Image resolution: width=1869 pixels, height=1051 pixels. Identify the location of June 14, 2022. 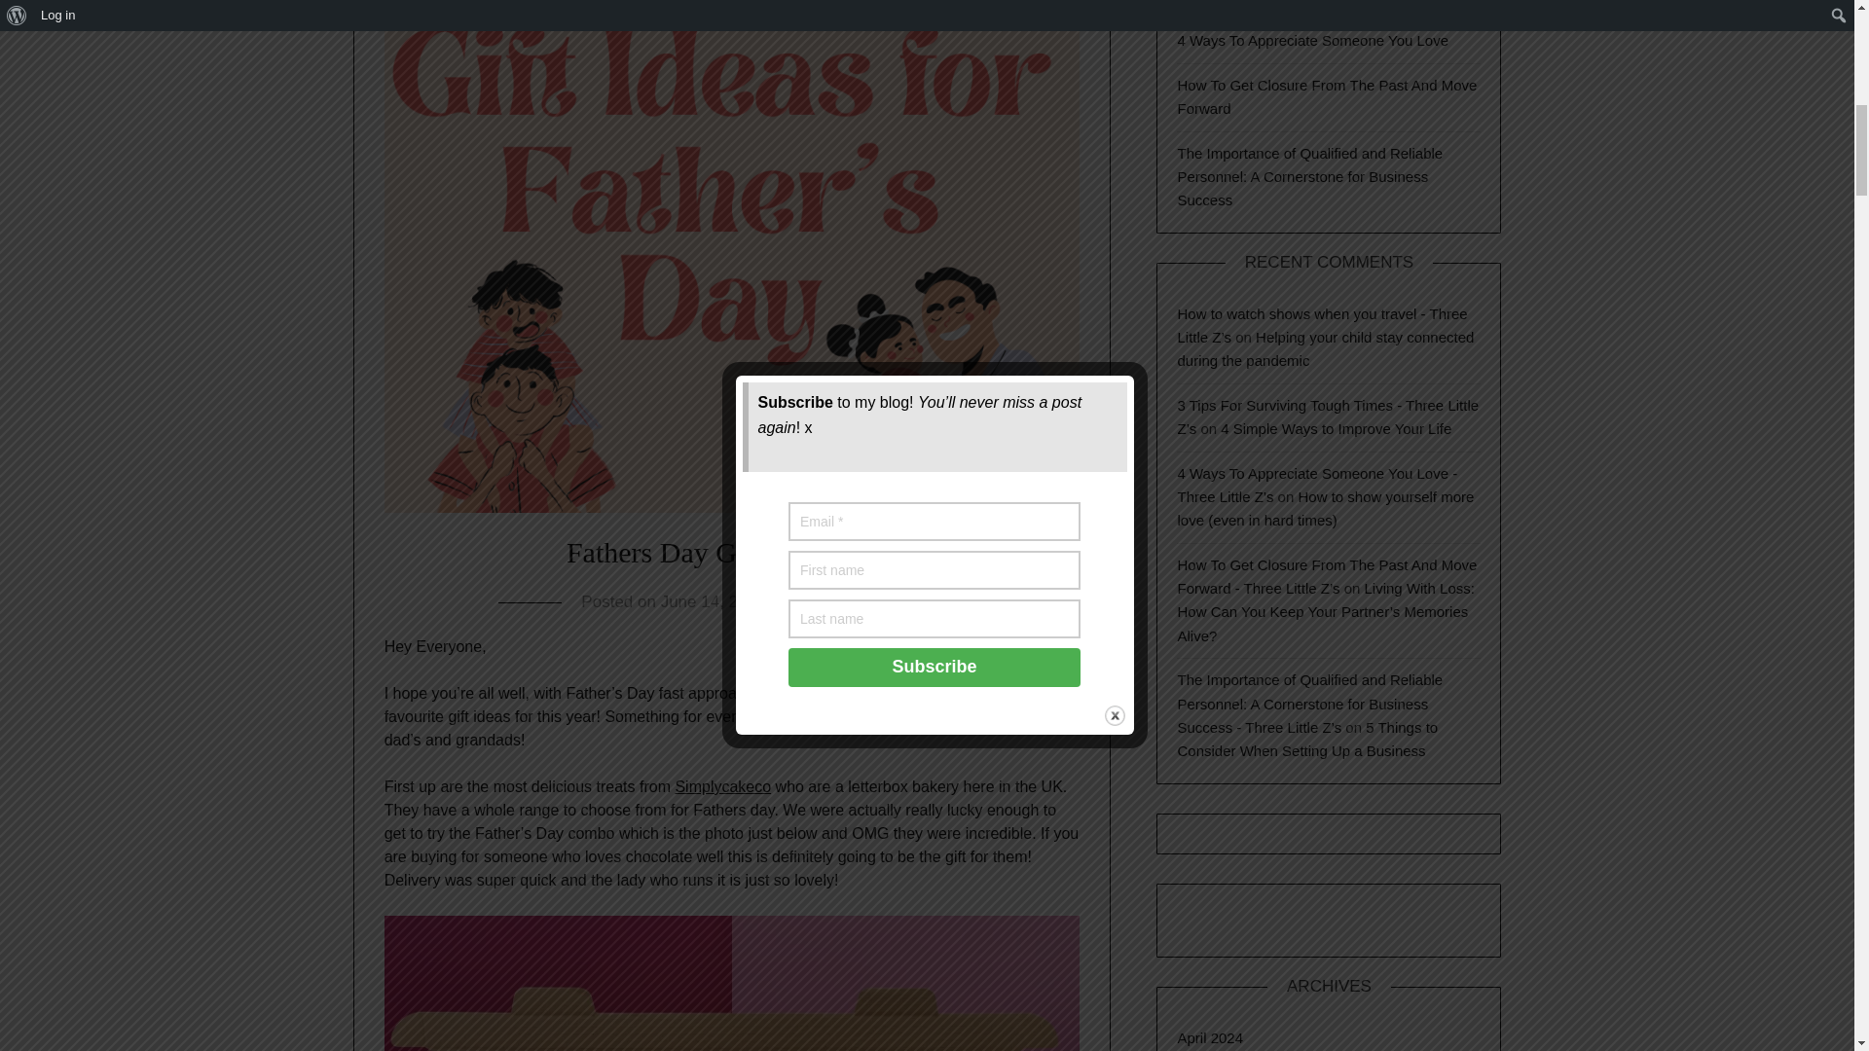
(714, 601).